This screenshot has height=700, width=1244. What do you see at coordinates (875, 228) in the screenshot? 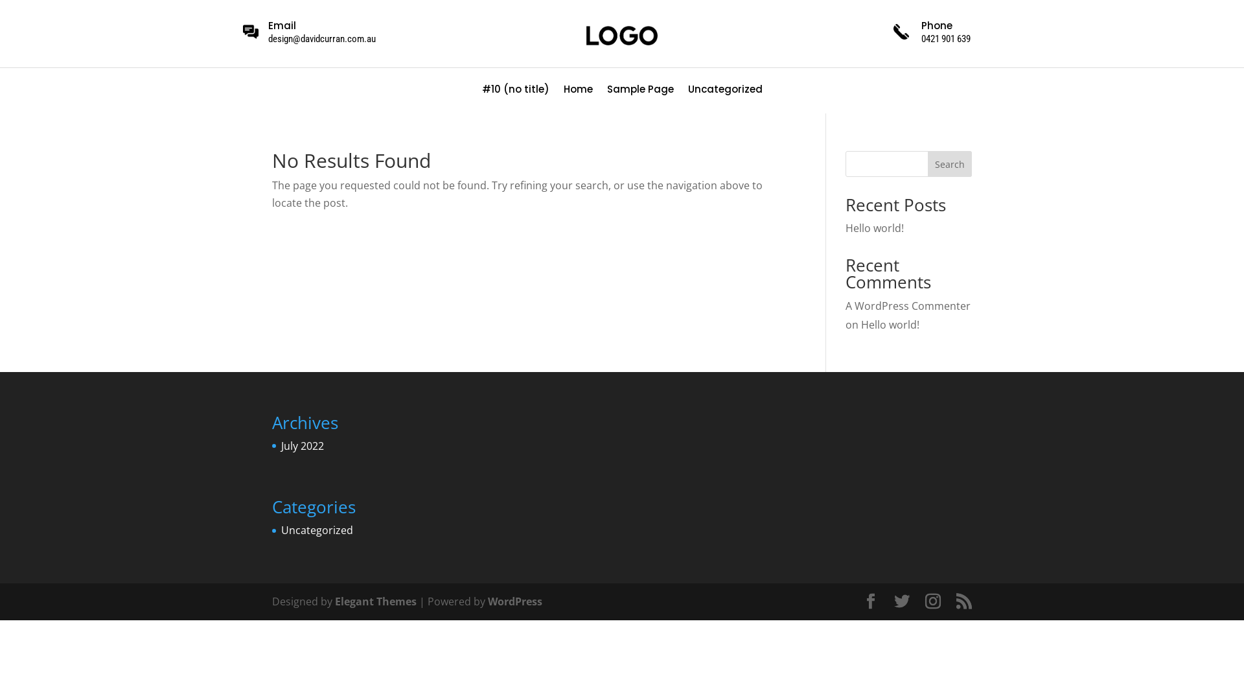
I see `Hello world!` at bounding box center [875, 228].